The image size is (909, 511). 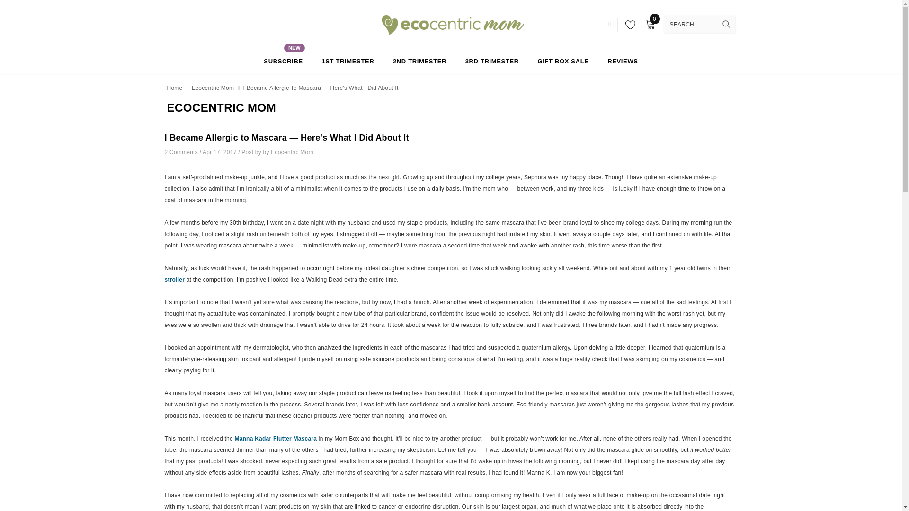 What do you see at coordinates (419, 61) in the screenshot?
I see `SIGN IN` at bounding box center [419, 61].